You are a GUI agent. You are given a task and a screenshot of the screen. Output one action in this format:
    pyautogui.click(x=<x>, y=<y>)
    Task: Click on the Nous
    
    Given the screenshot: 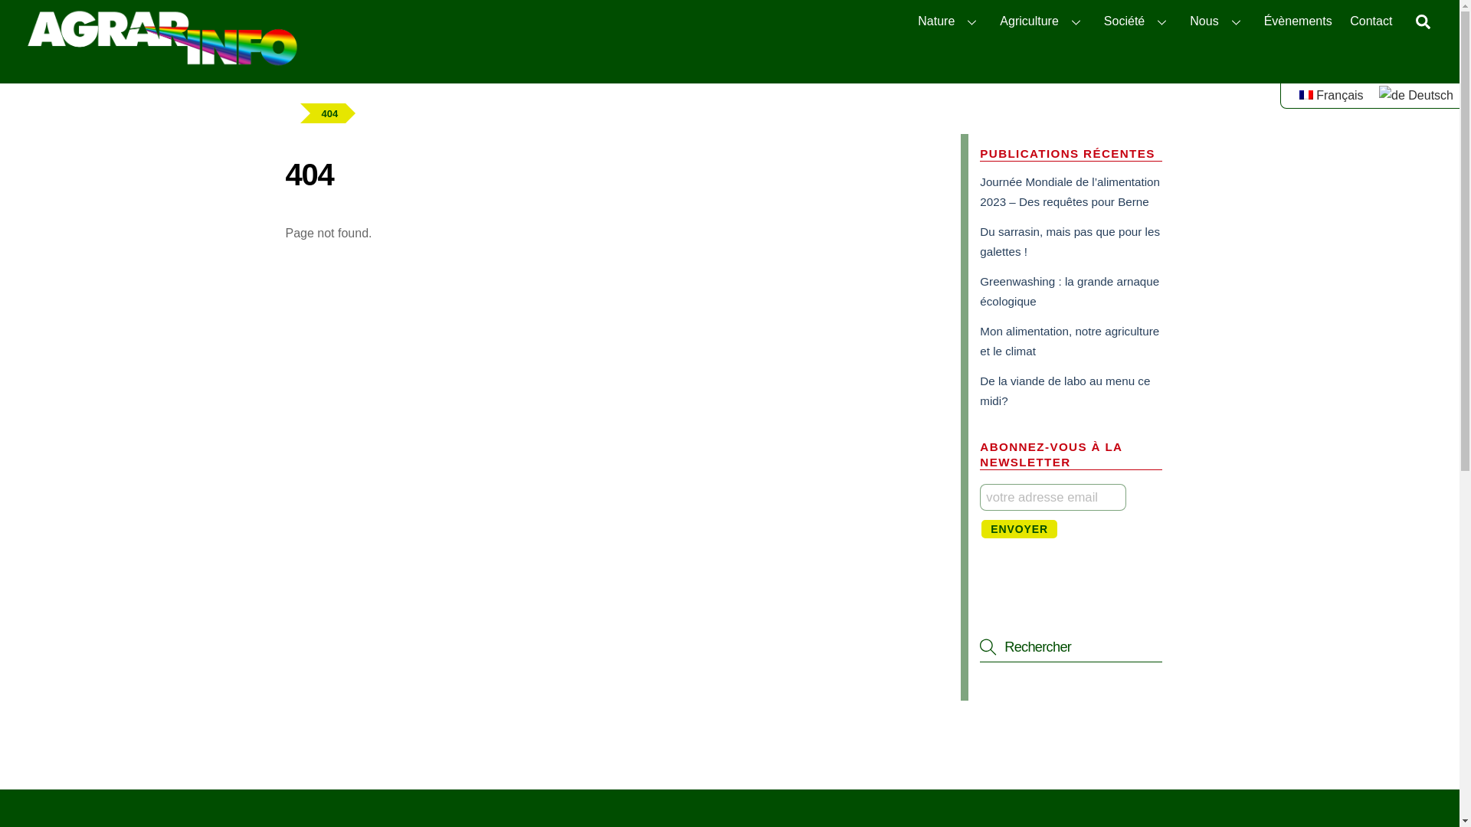 What is the action you would take?
    pyautogui.click(x=1218, y=21)
    